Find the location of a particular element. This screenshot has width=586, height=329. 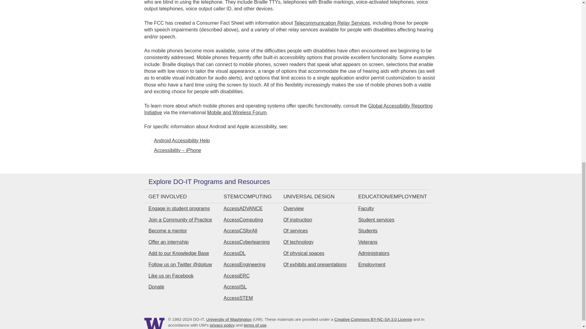

Telecommunication Relay Services is located at coordinates (332, 23).